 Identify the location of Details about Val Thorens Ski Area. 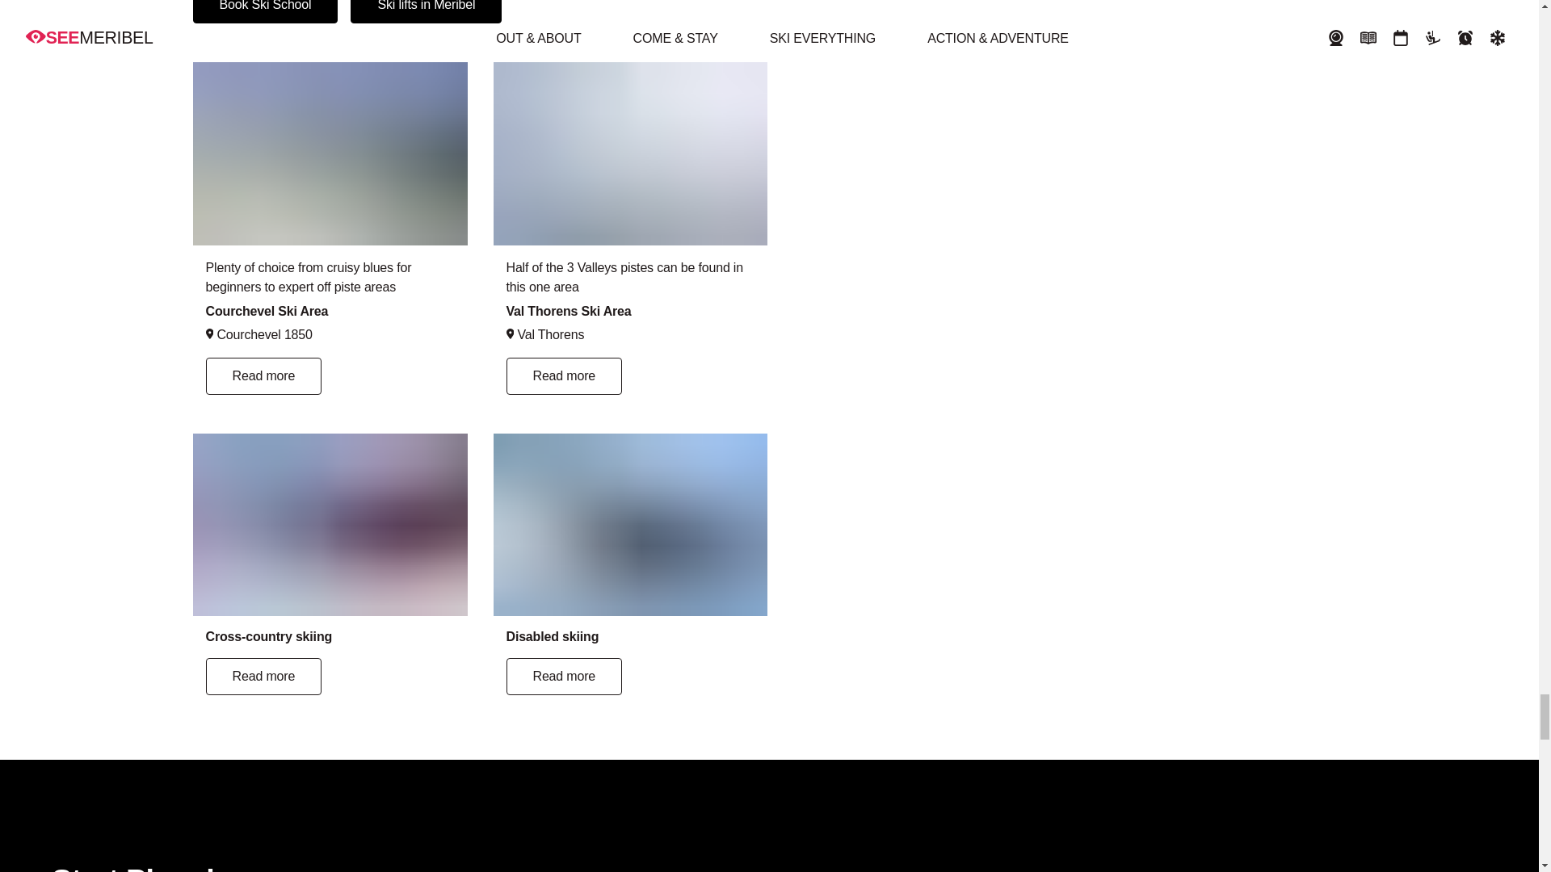
(630, 326).